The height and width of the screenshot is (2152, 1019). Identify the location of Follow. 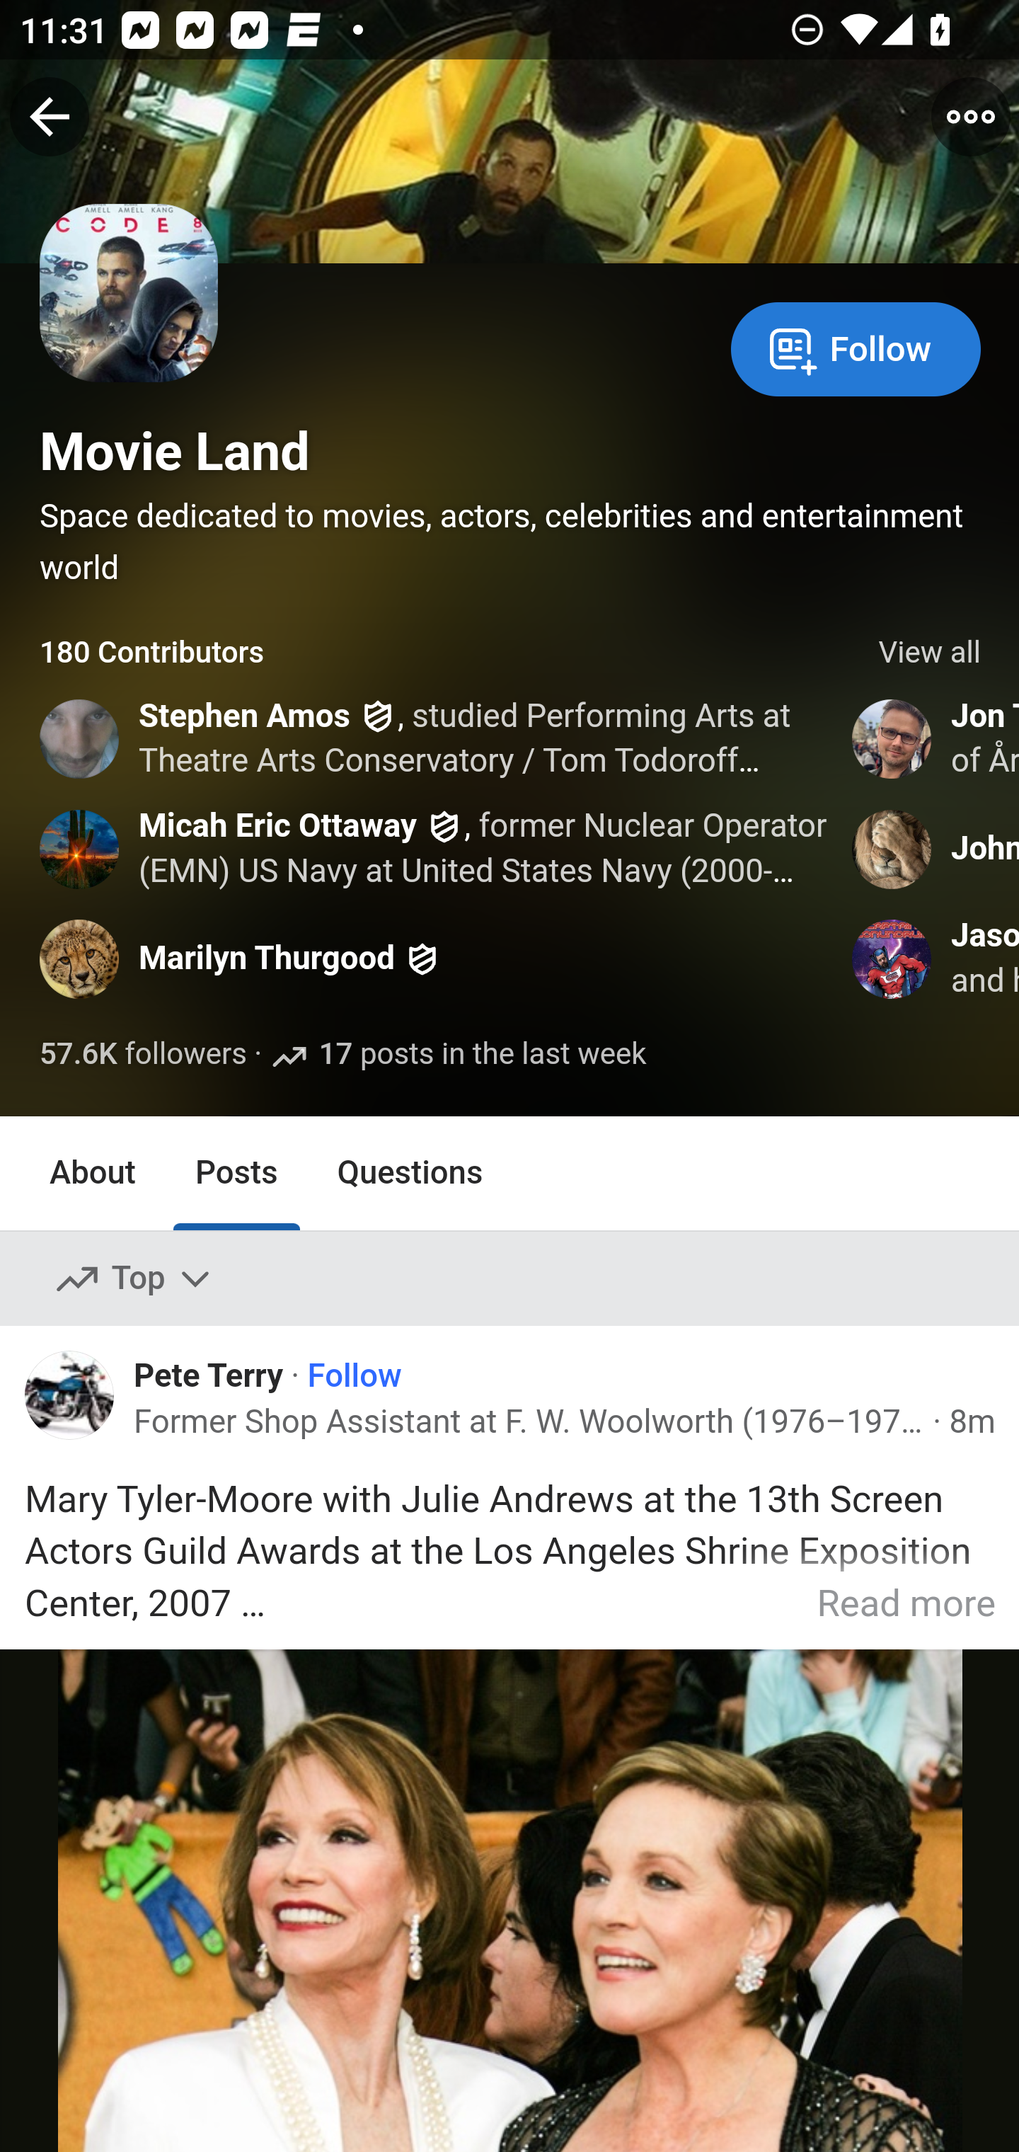
(856, 347).